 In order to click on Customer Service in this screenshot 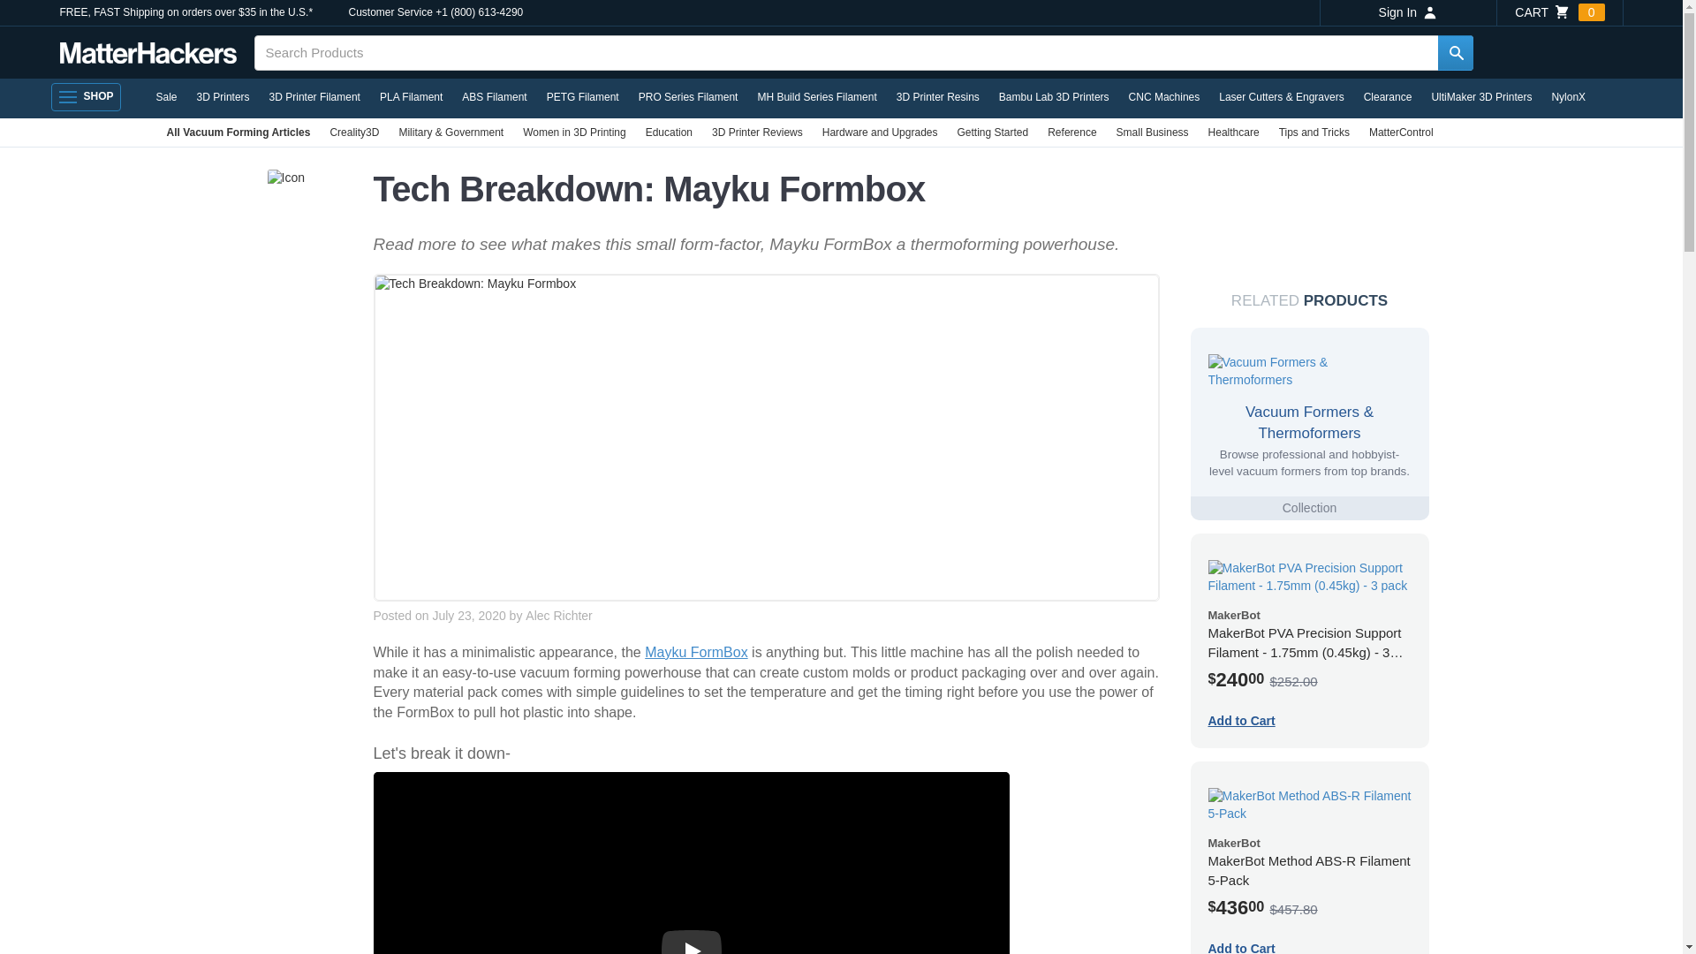, I will do `click(390, 12)`.